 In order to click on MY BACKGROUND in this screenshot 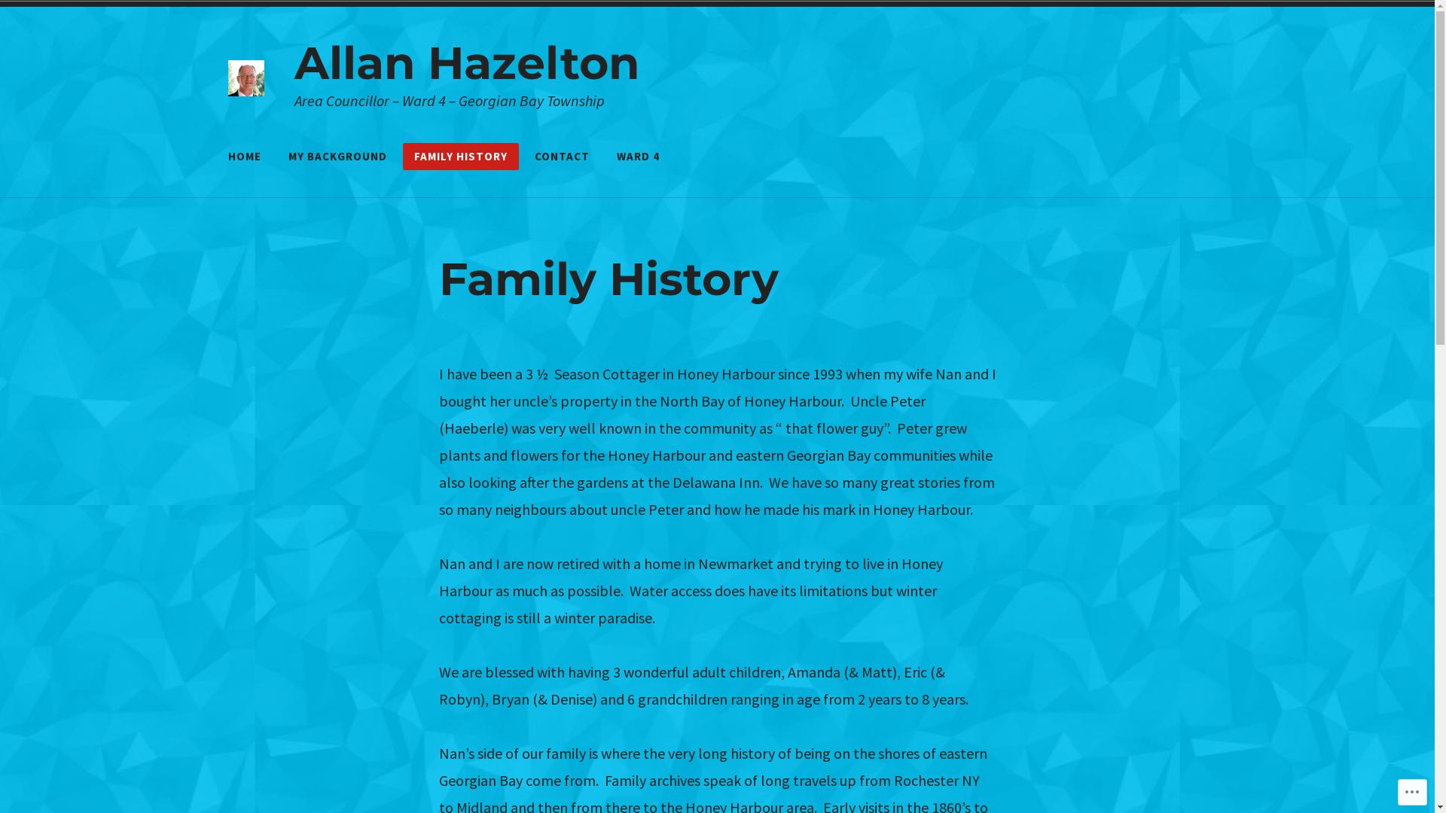, I will do `click(337, 157)`.